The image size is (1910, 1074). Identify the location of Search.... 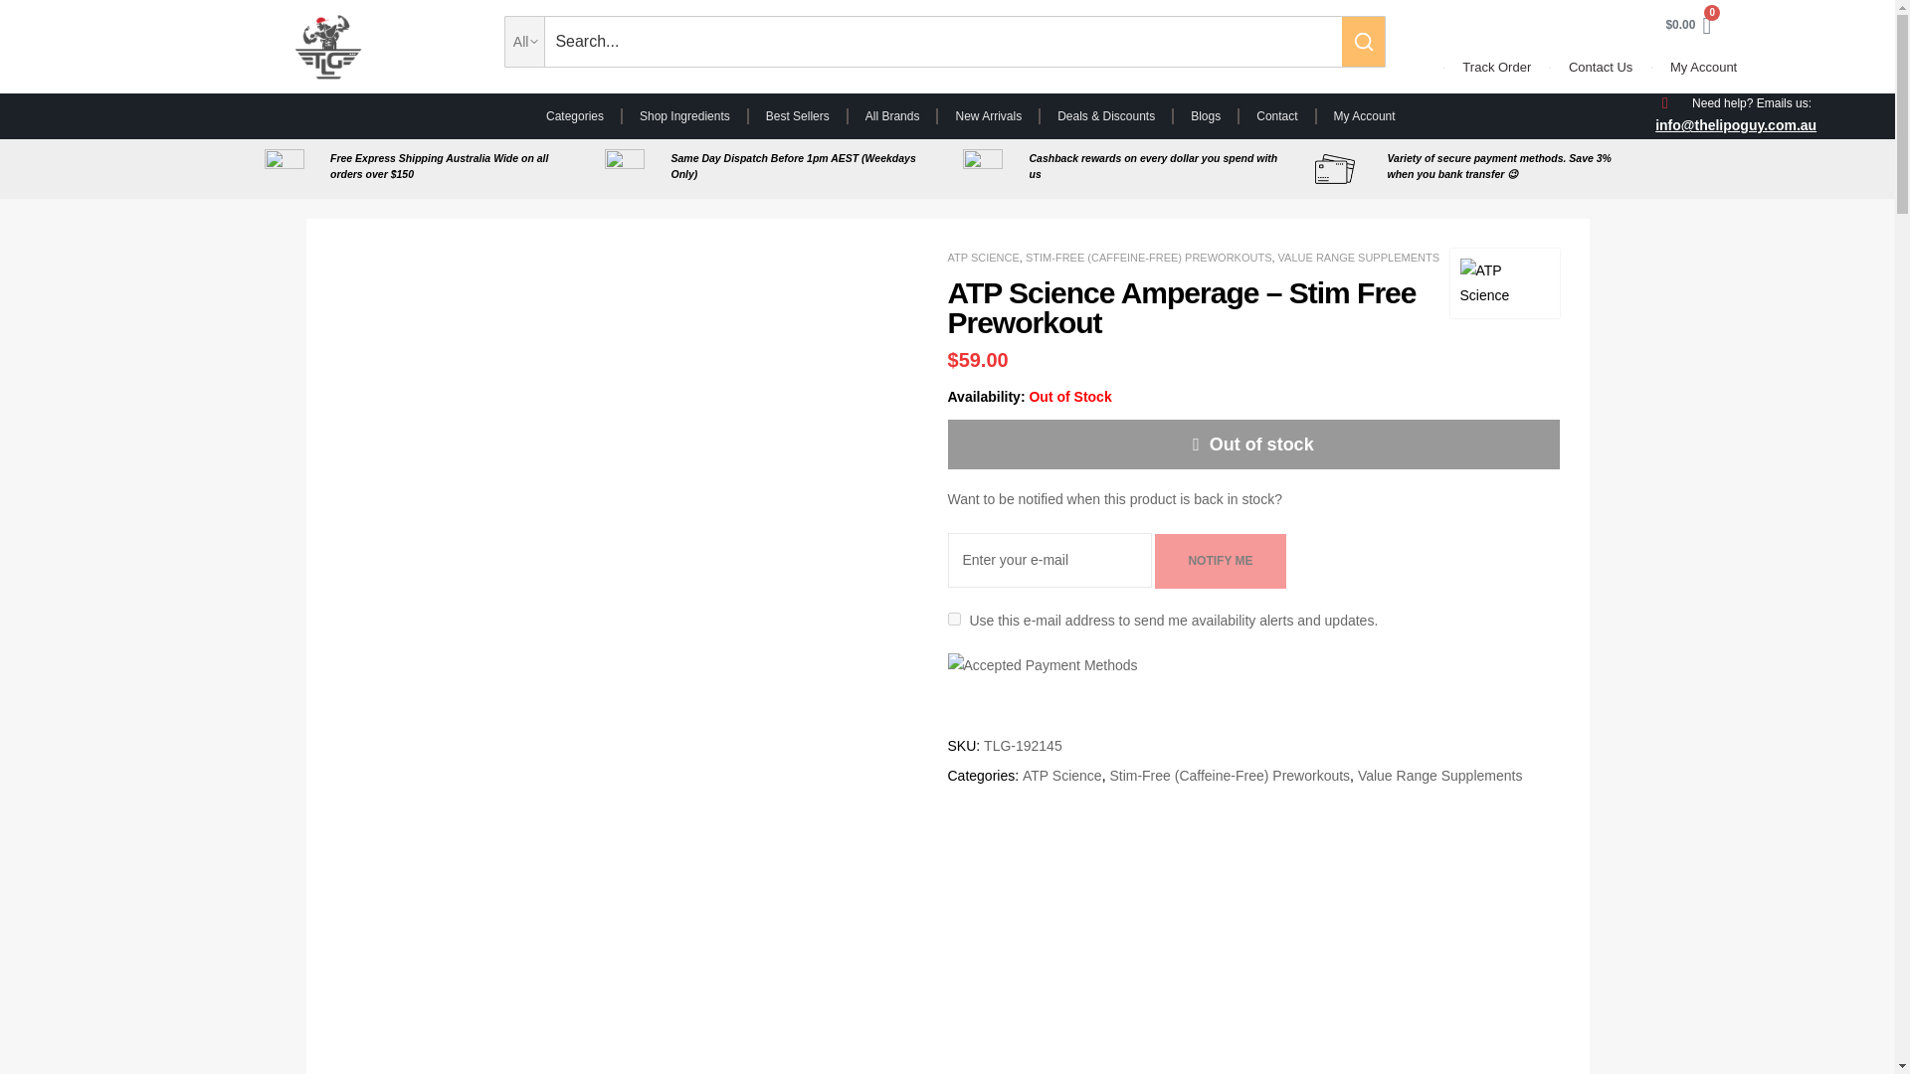
(942, 42).